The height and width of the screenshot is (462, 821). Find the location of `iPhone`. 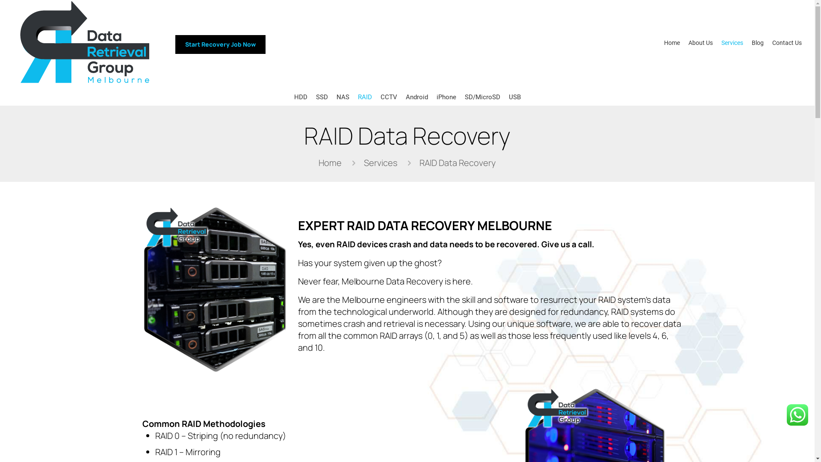

iPhone is located at coordinates (446, 97).